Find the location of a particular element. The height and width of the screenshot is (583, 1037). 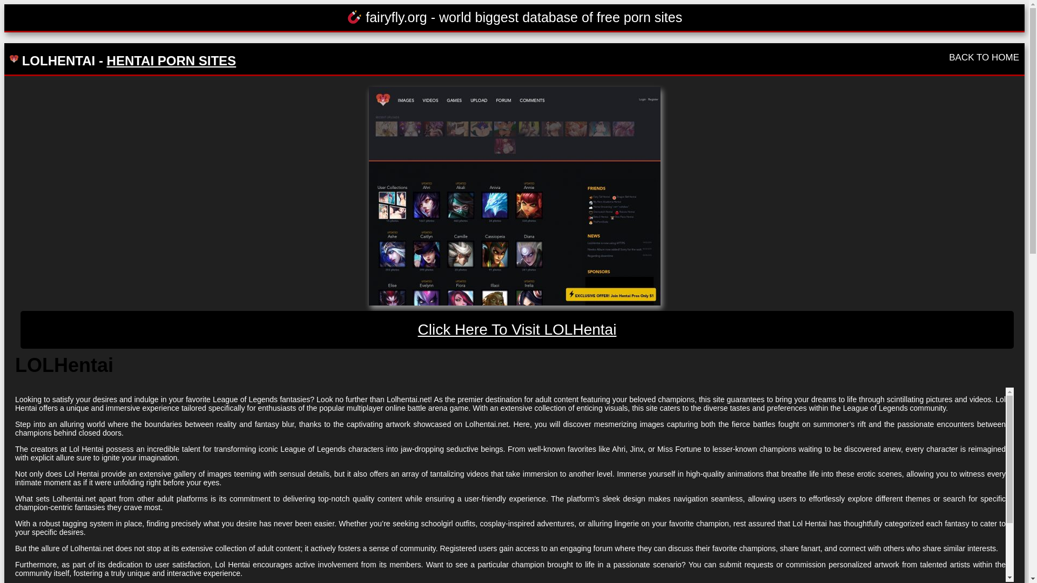

Click Here To Visit LOLHentai is located at coordinates (517, 329).